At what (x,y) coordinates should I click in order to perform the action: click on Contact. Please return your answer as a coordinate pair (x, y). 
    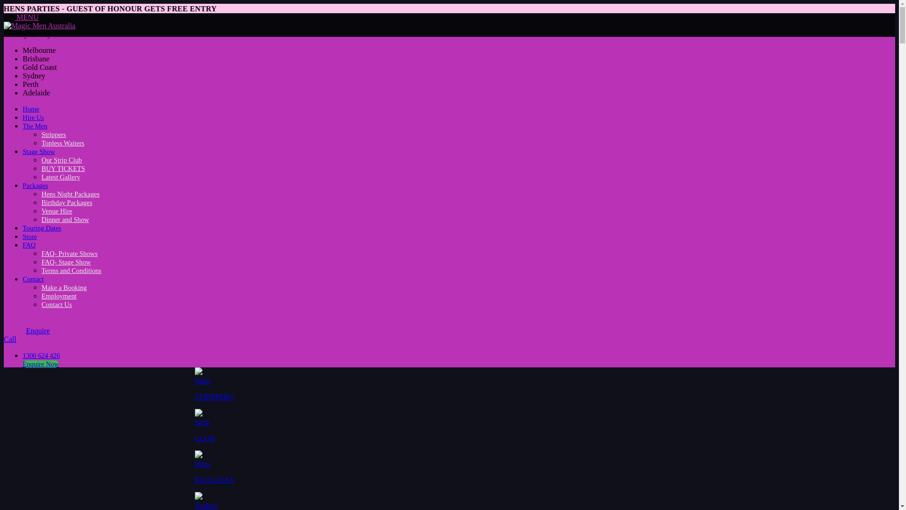
    Looking at the image, I should click on (33, 279).